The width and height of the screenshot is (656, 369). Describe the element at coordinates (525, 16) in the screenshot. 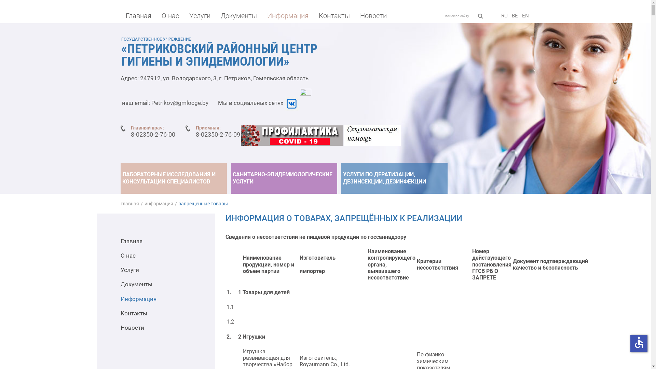

I see `EN` at that location.